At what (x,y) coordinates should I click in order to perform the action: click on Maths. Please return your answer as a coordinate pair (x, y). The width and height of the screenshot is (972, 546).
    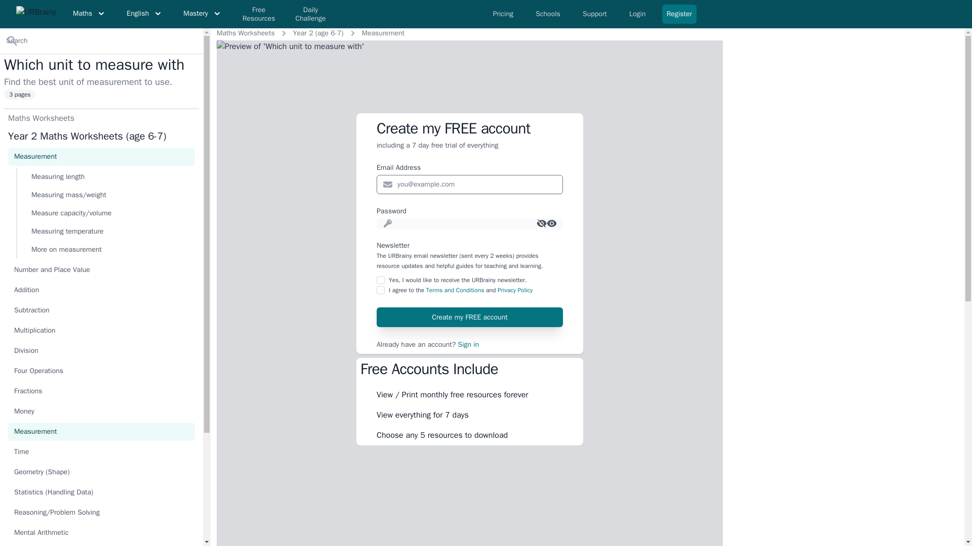
    Looking at the image, I should click on (90, 13).